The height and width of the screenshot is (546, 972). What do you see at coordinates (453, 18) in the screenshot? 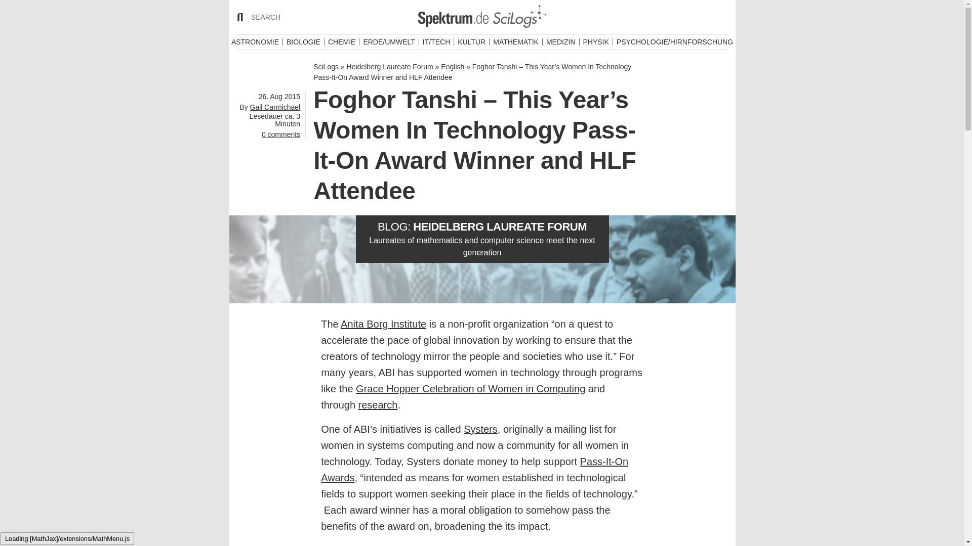
I see `Spektrum.de` at bounding box center [453, 18].